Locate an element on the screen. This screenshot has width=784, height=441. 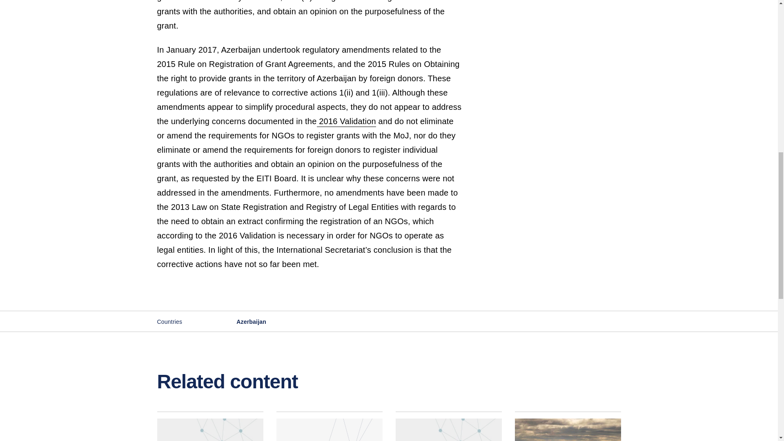
Lessons for an accountable transition is located at coordinates (568, 426).